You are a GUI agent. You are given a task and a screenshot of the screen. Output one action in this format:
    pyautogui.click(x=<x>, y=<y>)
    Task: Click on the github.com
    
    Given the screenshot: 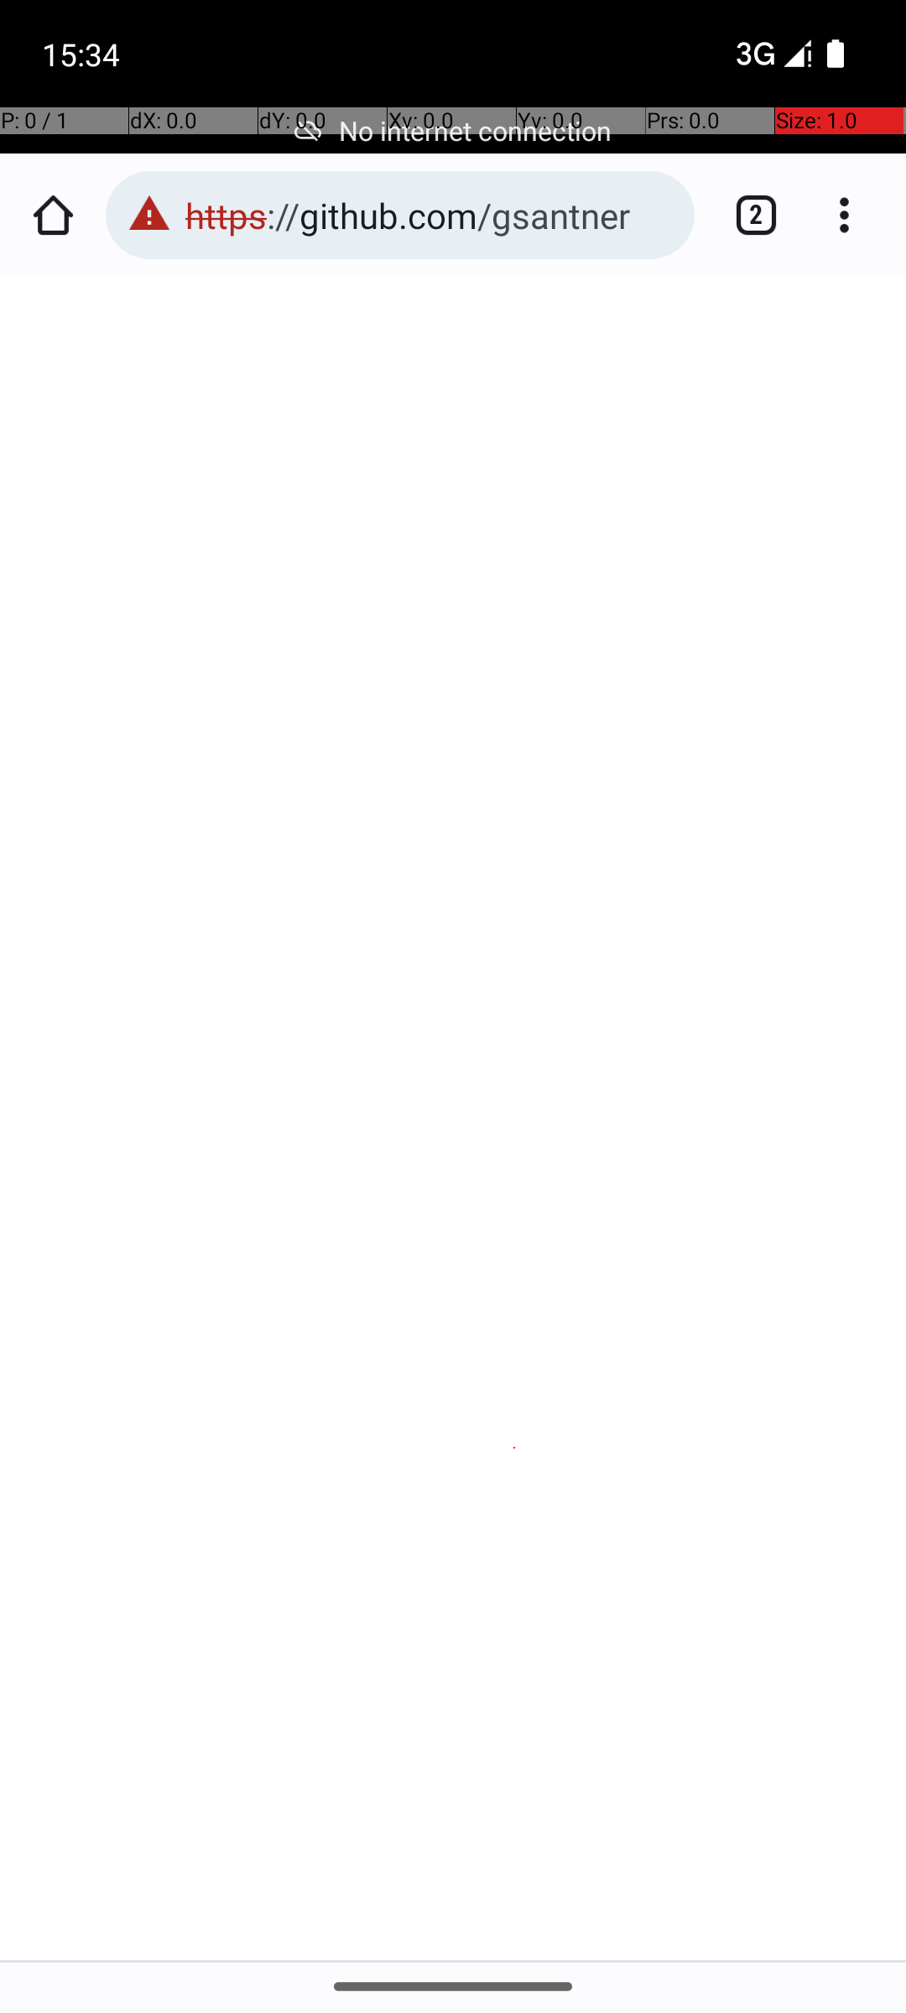 What is the action you would take?
    pyautogui.click(x=133, y=879)
    